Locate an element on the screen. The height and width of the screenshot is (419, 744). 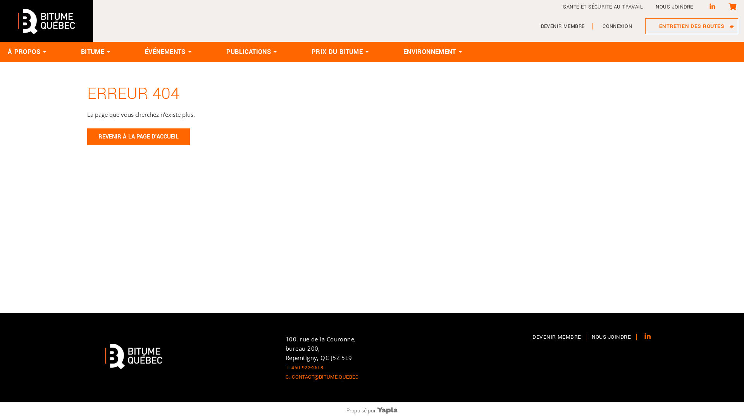
NOUS JOINDRE is located at coordinates (614, 337).